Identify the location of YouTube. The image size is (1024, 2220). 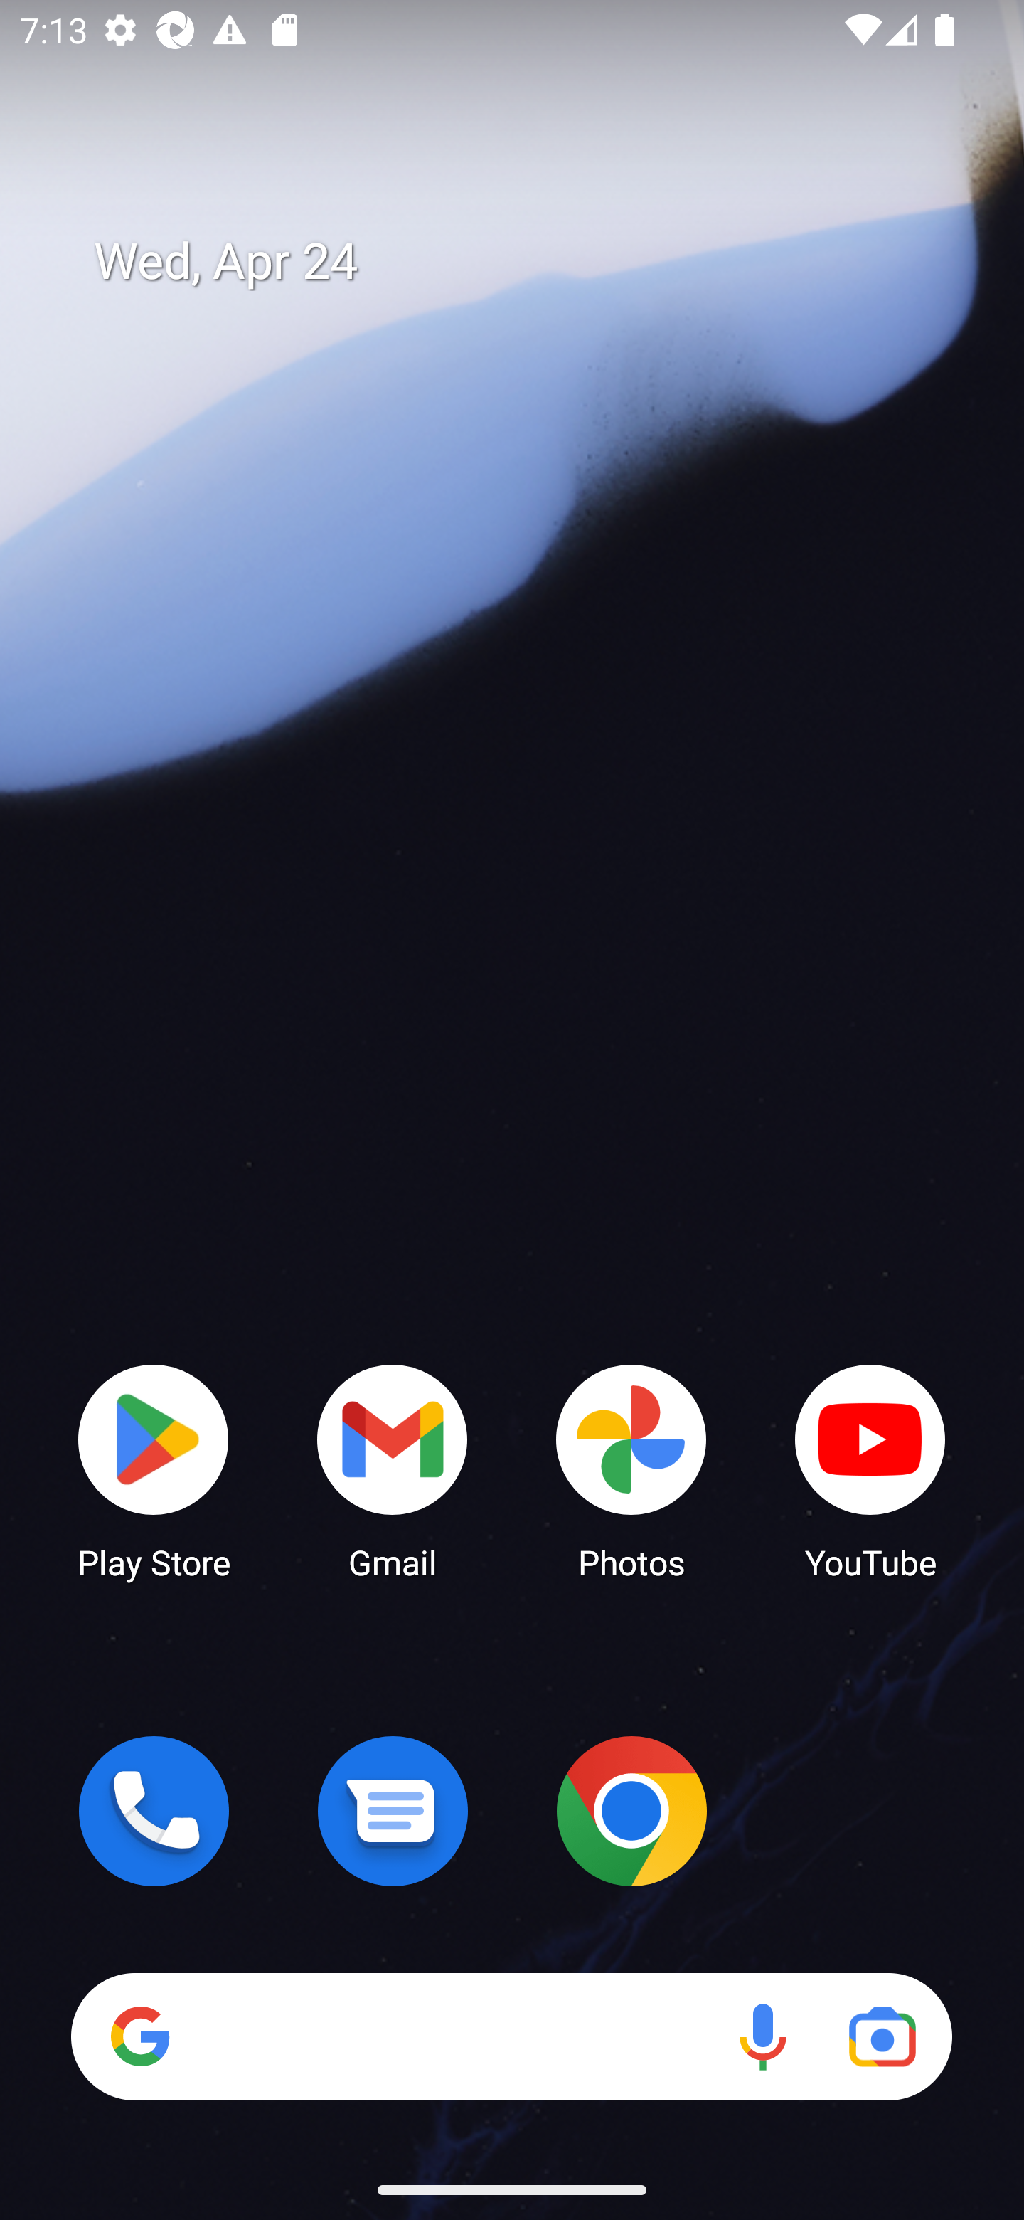
(870, 1470).